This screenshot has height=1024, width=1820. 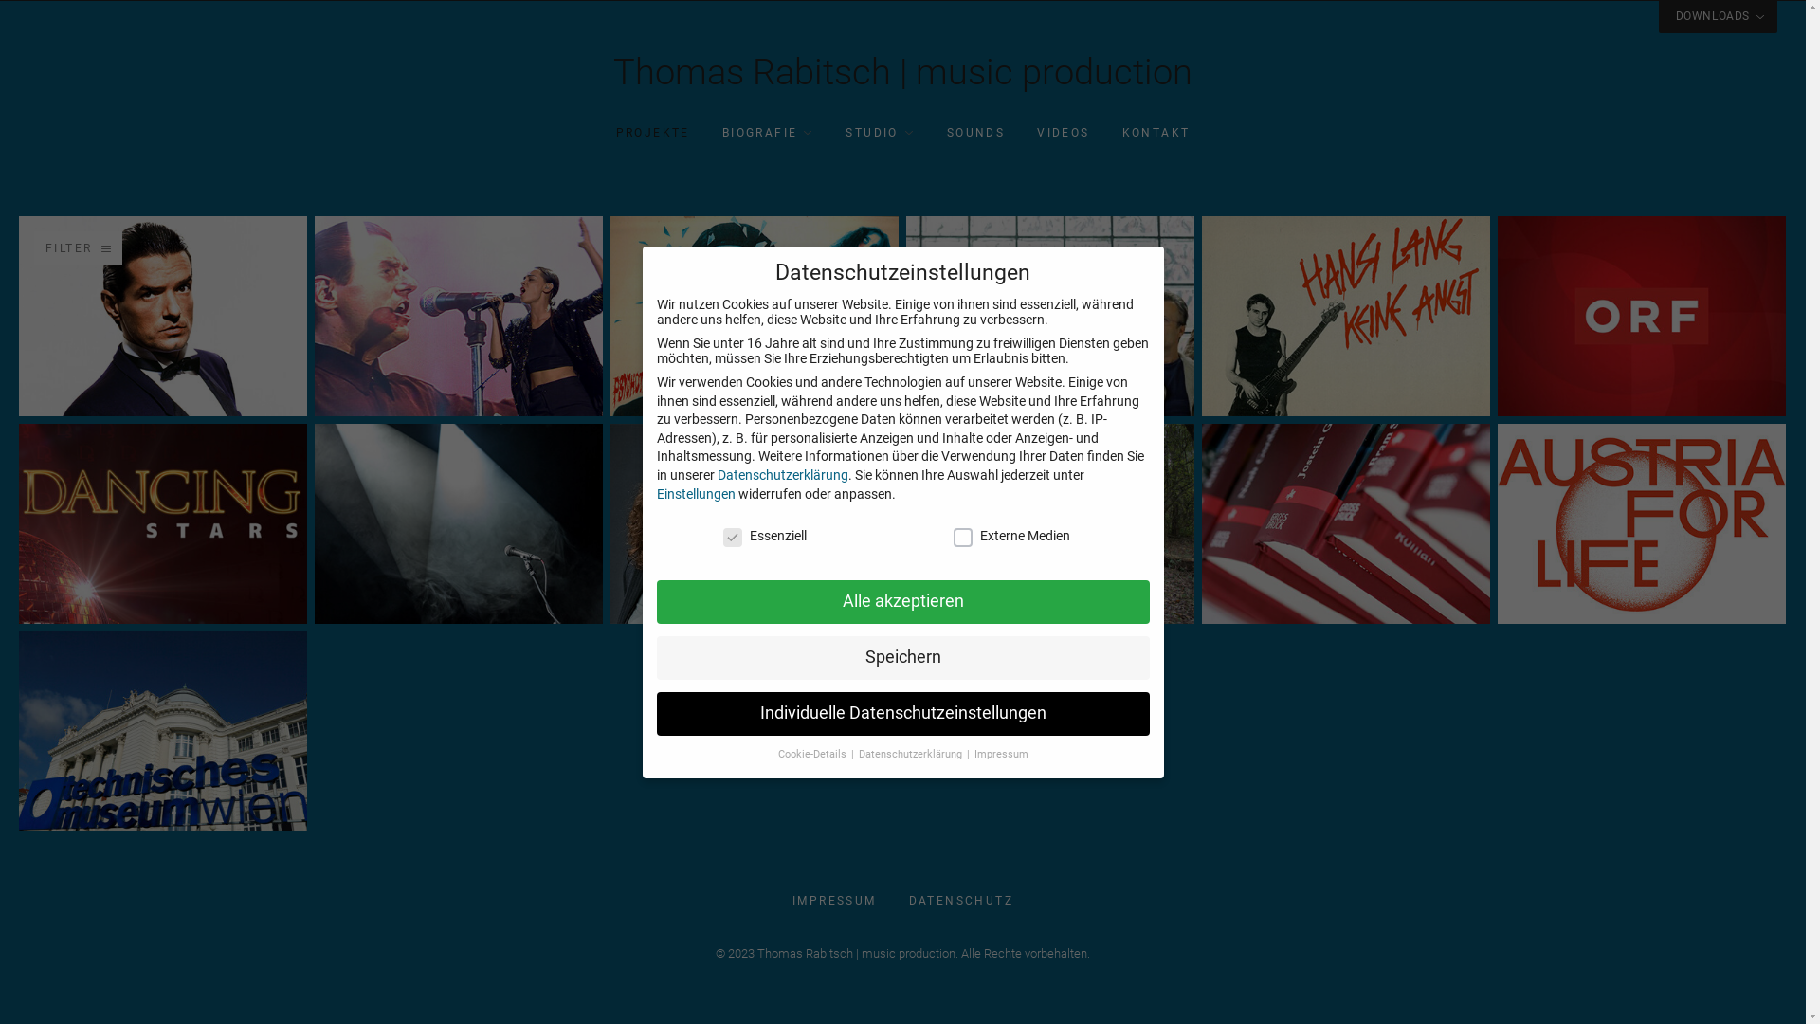 What do you see at coordinates (902, 602) in the screenshot?
I see `Alle akzeptieren` at bounding box center [902, 602].